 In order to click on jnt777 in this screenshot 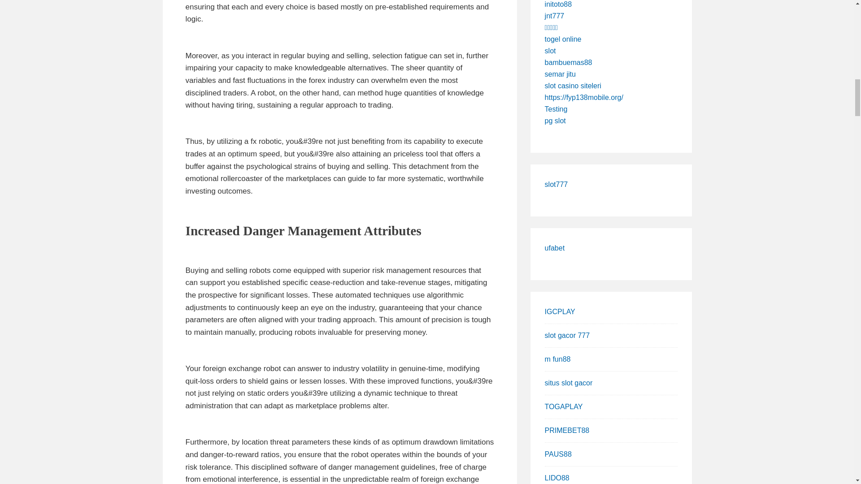, I will do `click(555, 16)`.